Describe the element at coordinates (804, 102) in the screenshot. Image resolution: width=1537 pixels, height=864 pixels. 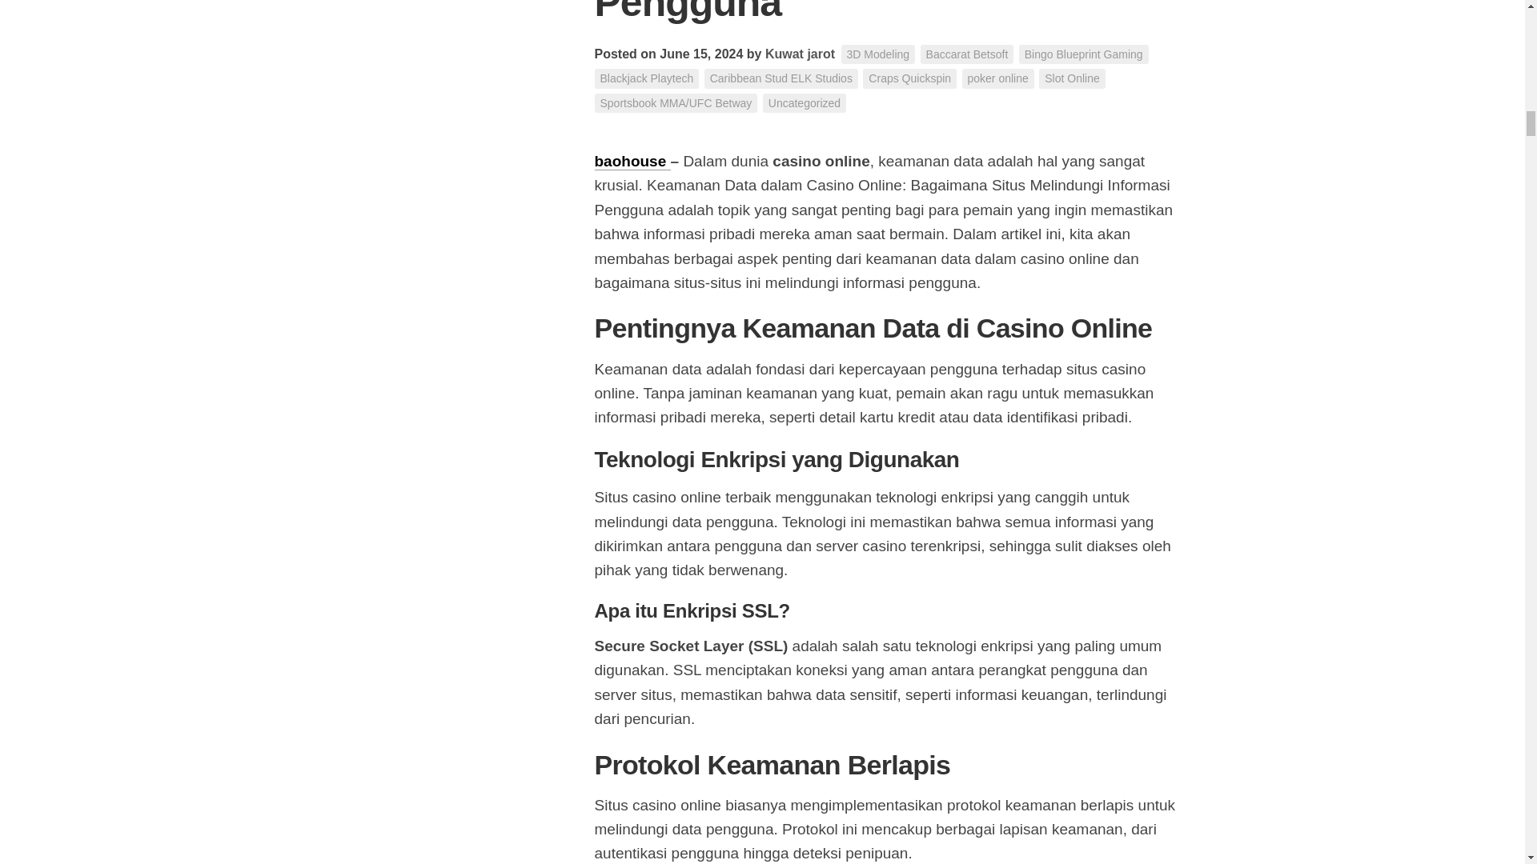
I see `Uncategorized` at that location.